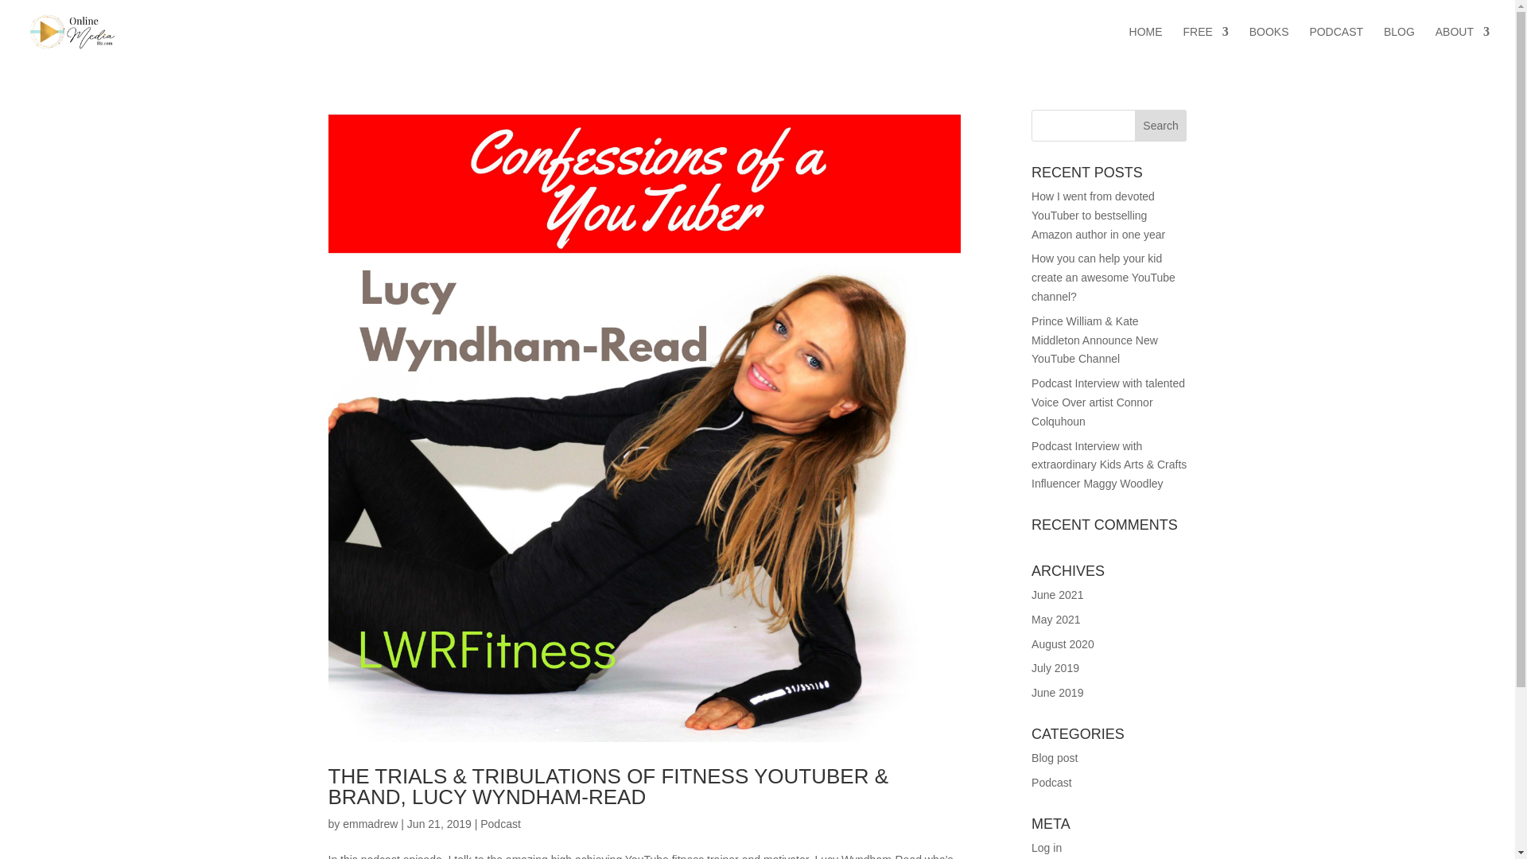  What do you see at coordinates (1055, 667) in the screenshot?
I see `July 2019` at bounding box center [1055, 667].